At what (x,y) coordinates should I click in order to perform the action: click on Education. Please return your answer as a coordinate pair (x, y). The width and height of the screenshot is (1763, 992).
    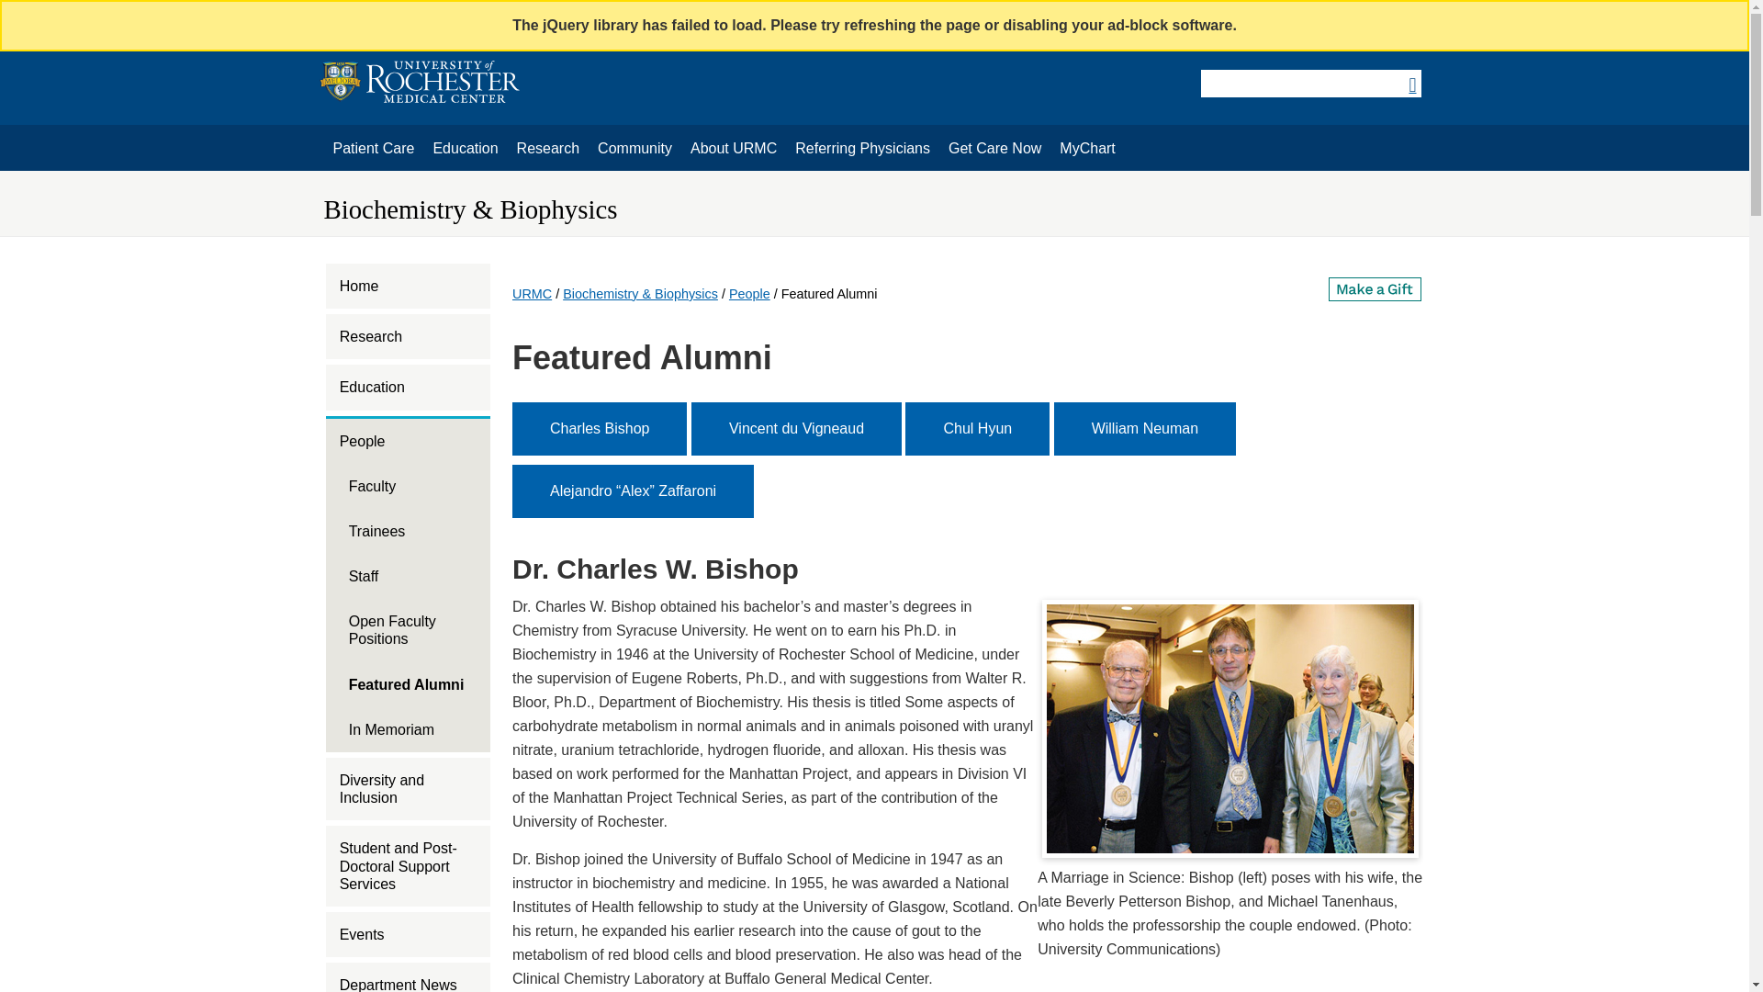
    Looking at the image, I should click on (465, 149).